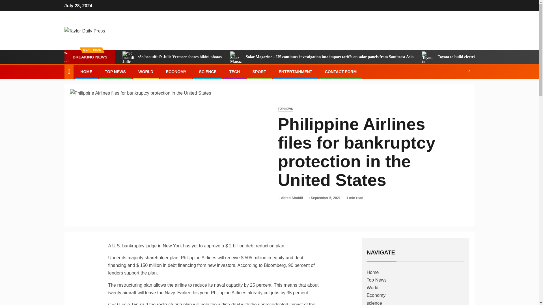  Describe the element at coordinates (295, 72) in the screenshot. I see `ENTERTAINMENT` at that location.